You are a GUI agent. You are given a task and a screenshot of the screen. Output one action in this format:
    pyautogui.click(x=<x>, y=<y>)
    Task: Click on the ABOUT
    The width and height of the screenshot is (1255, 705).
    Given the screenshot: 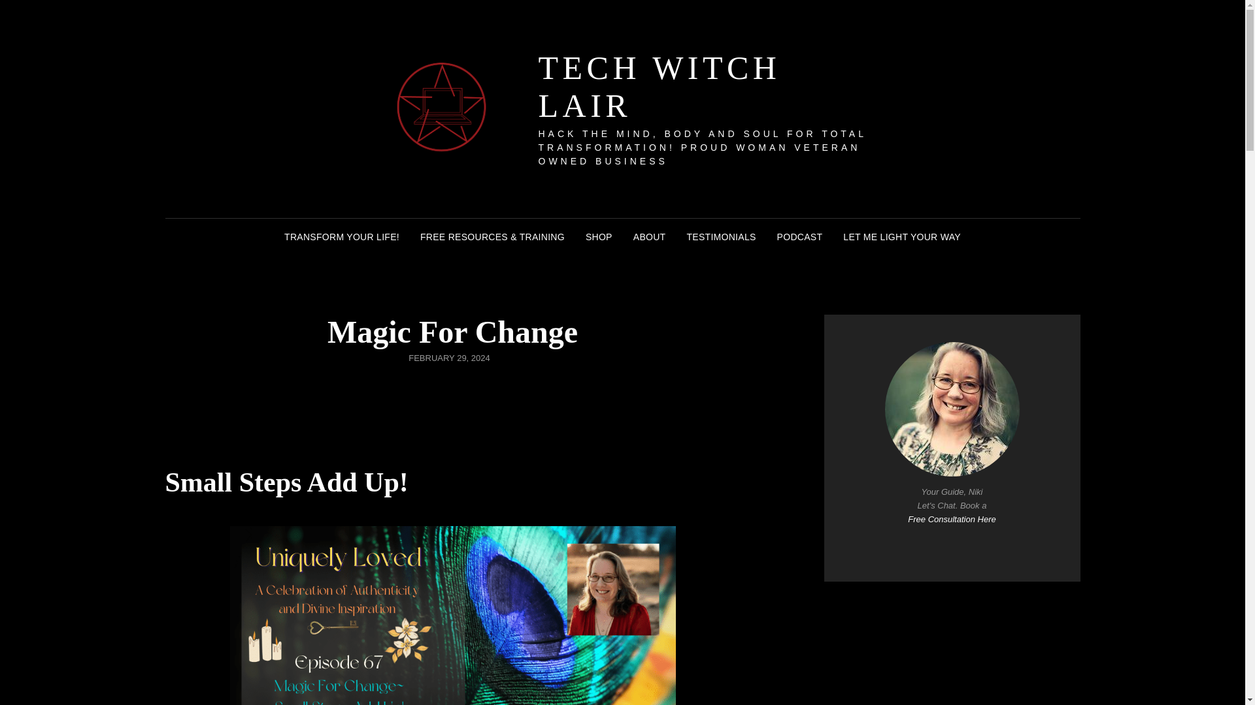 What is the action you would take?
    pyautogui.click(x=649, y=236)
    